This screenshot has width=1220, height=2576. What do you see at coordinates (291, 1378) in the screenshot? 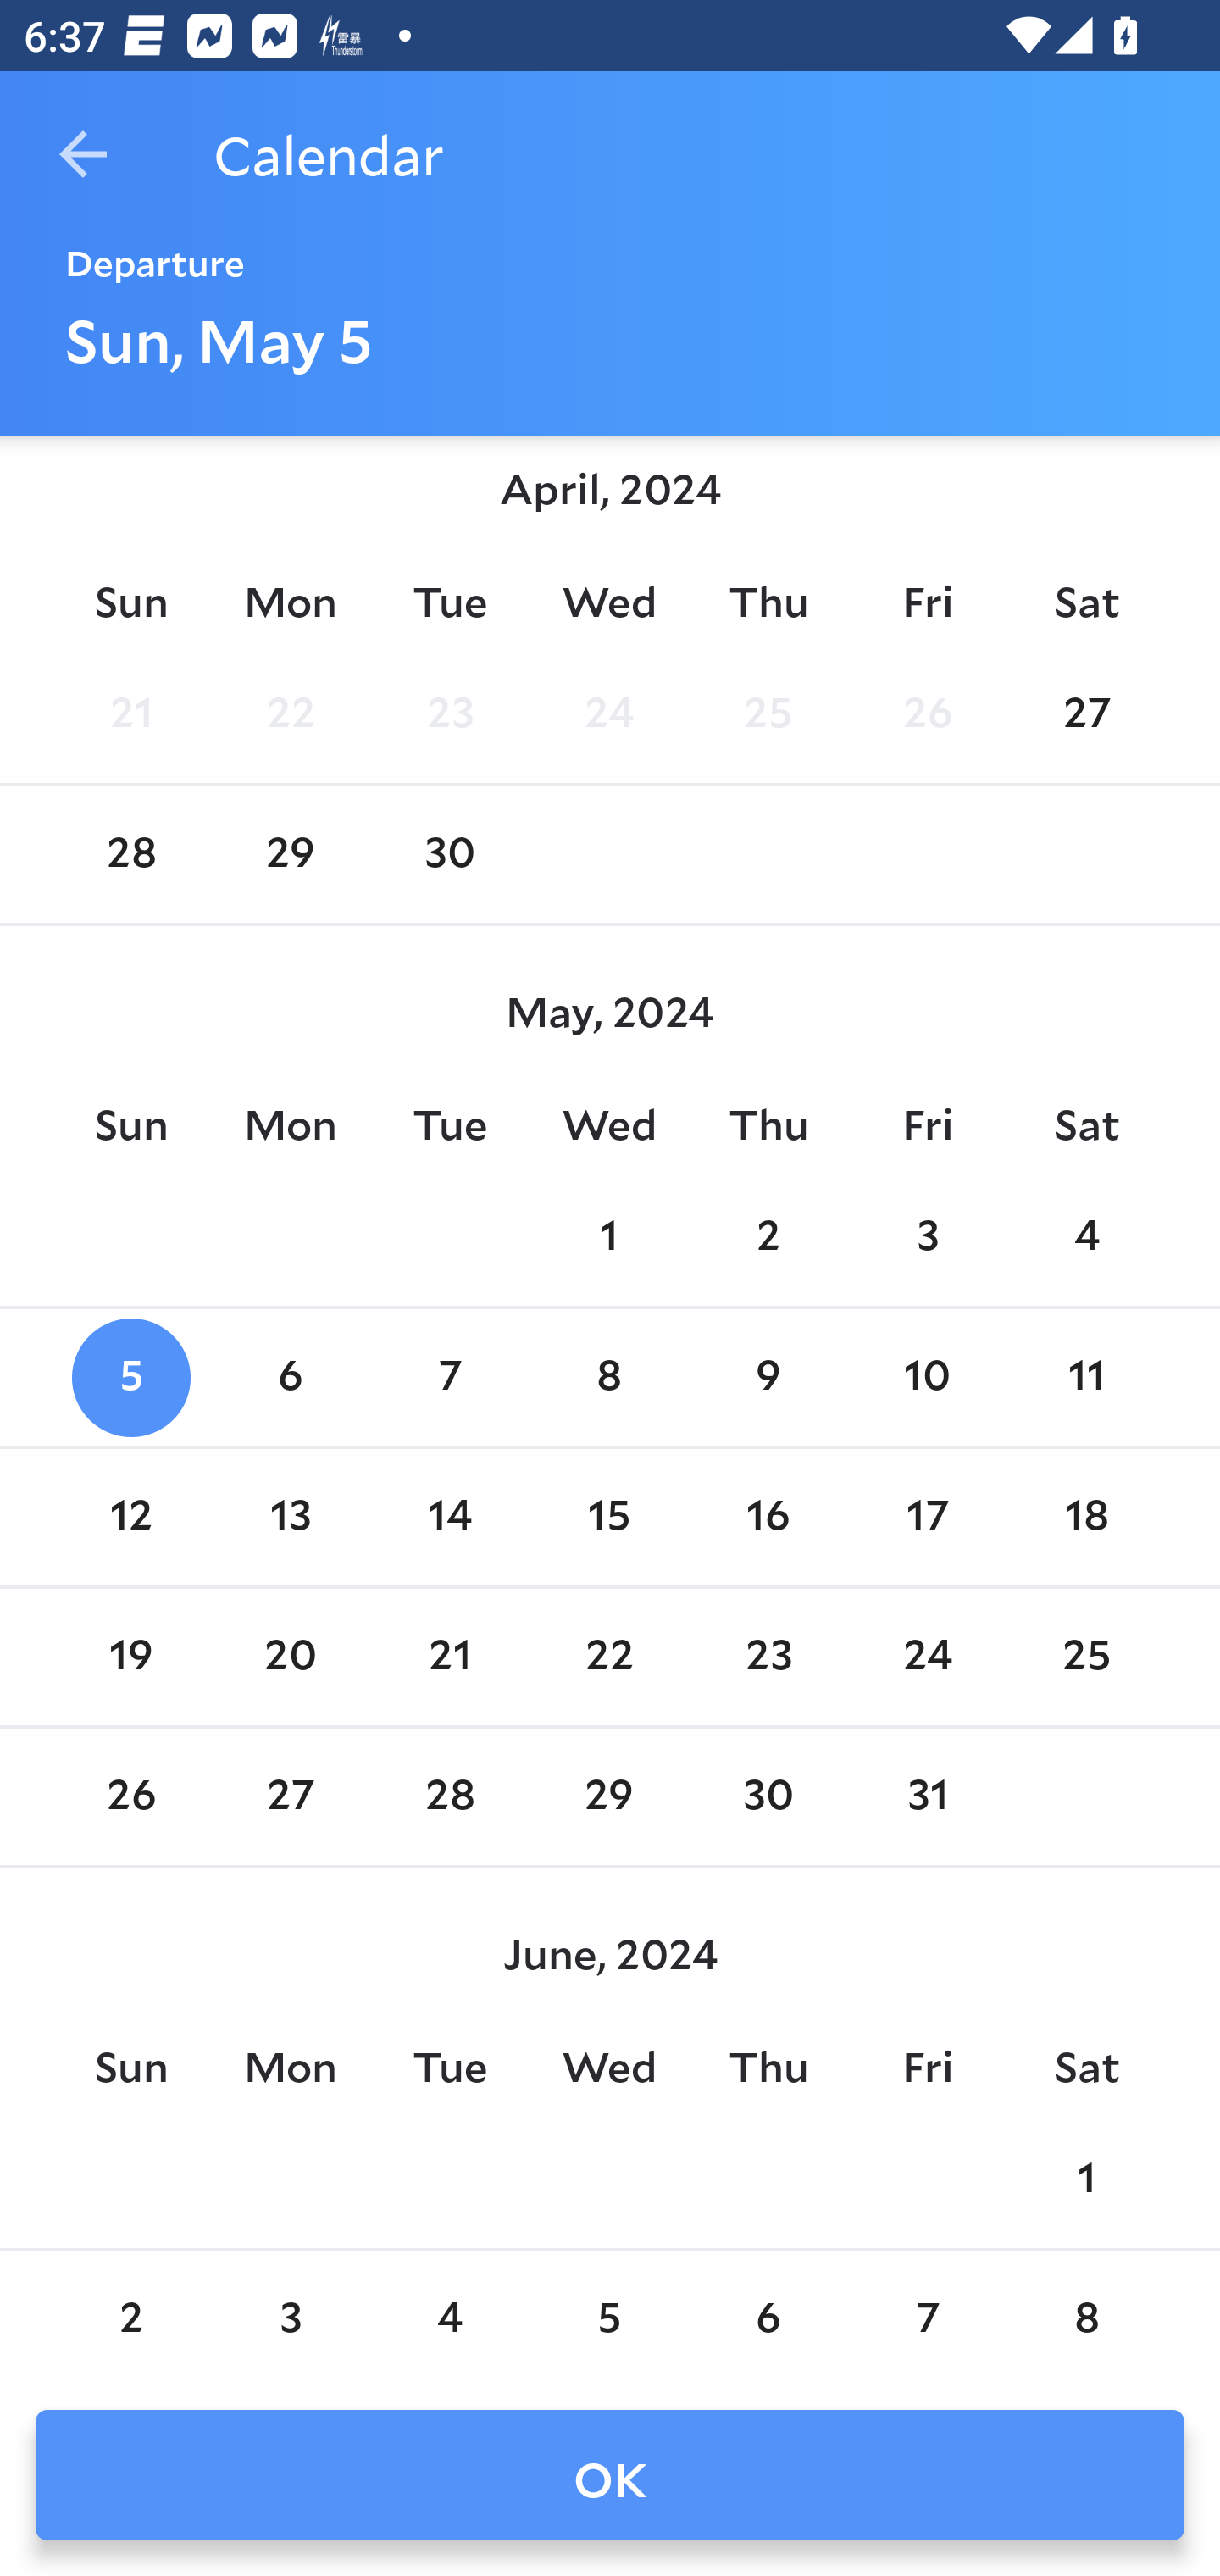
I see `6` at bounding box center [291, 1378].